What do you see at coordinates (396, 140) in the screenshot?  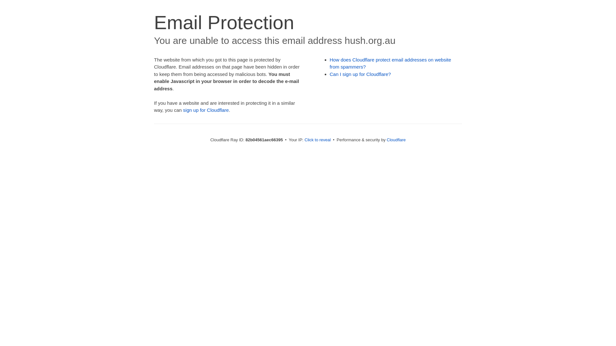 I see `Cloudflare` at bounding box center [396, 140].